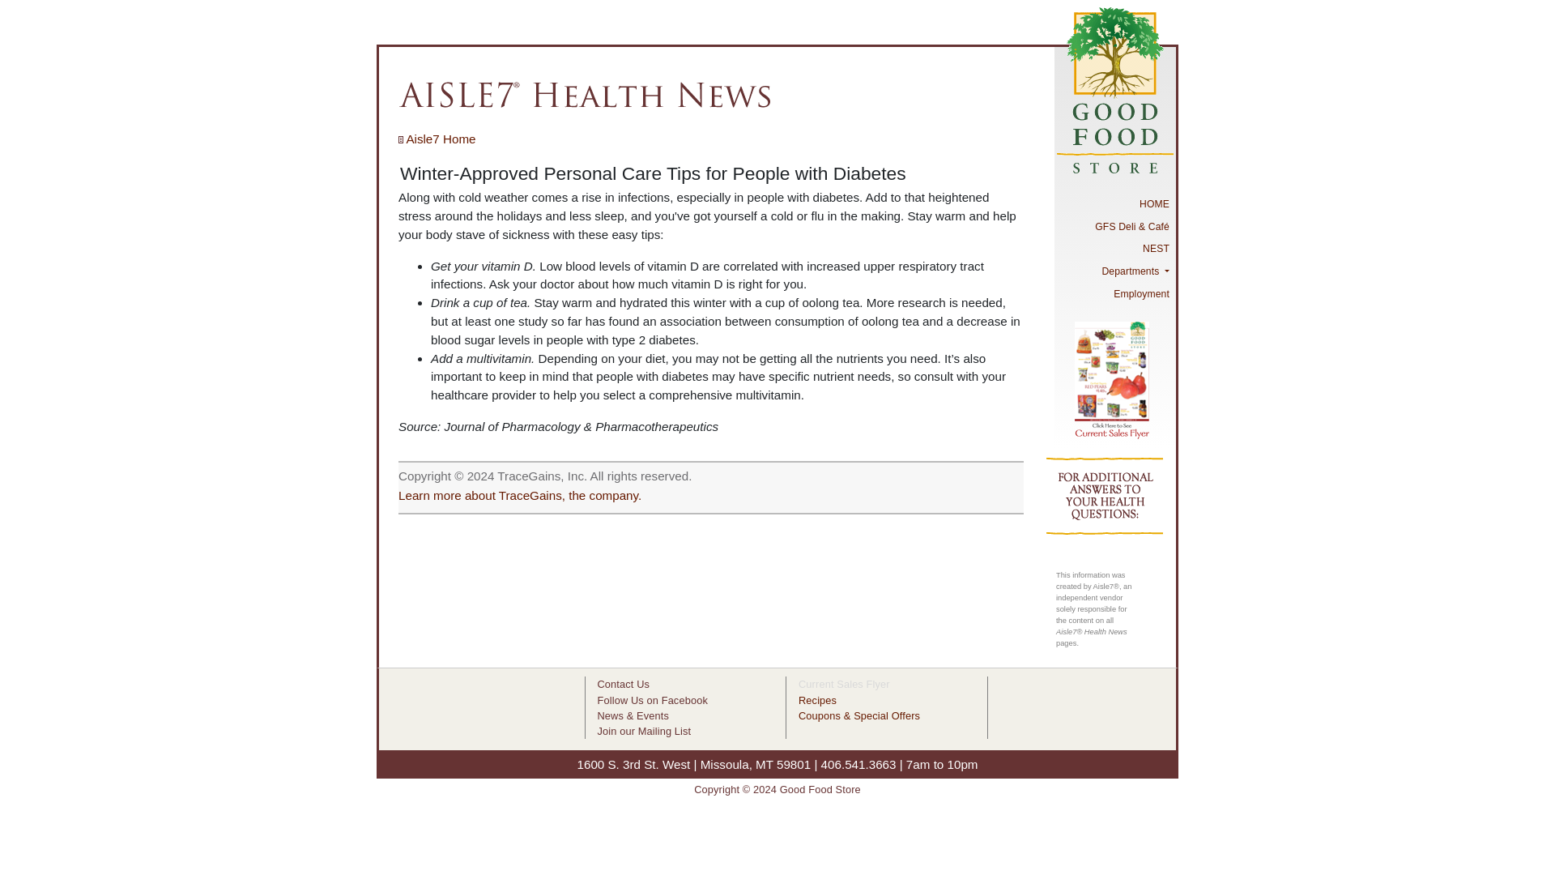 This screenshot has width=1555, height=875. What do you see at coordinates (1114, 249) in the screenshot?
I see `NEST` at bounding box center [1114, 249].